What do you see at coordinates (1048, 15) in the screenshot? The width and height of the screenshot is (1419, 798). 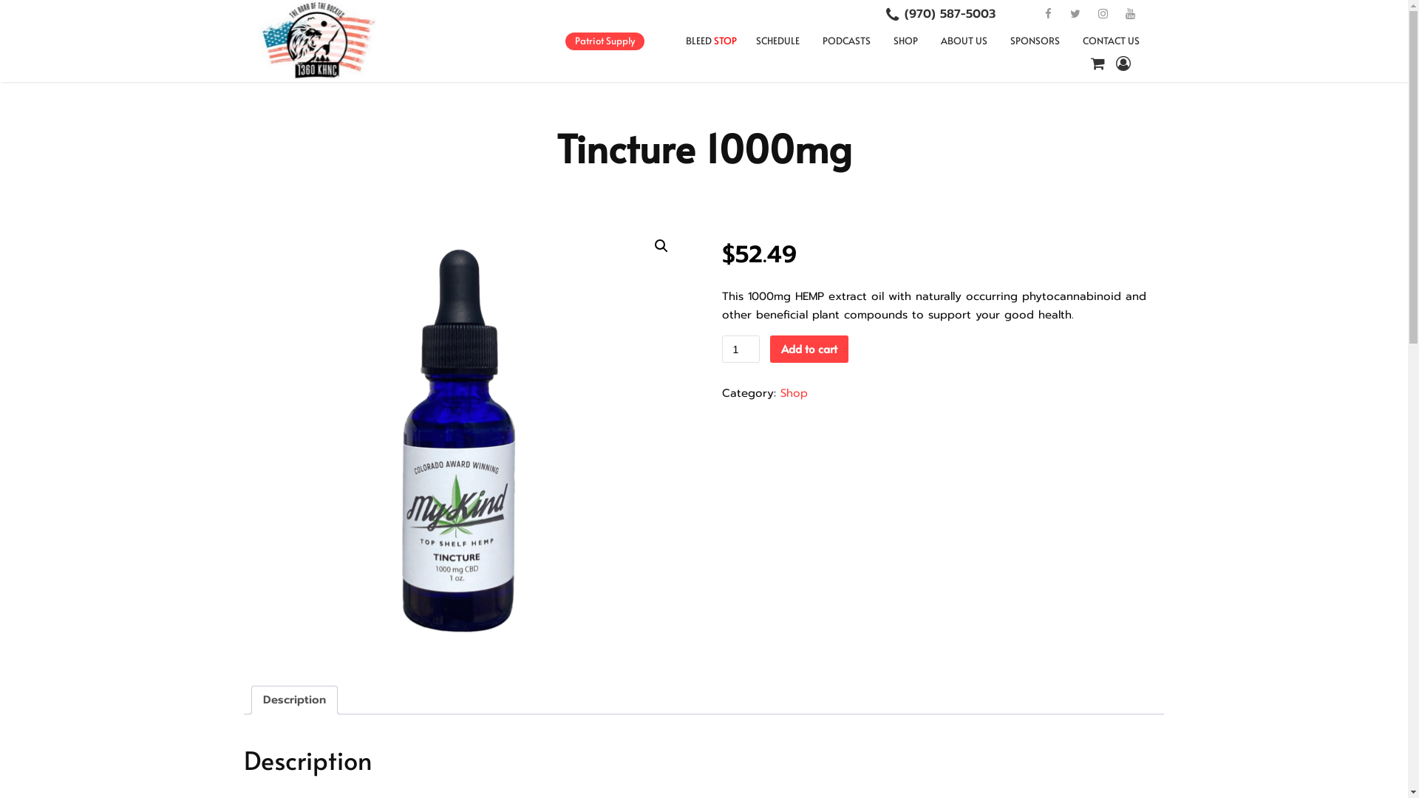 I see `Facebook` at bounding box center [1048, 15].